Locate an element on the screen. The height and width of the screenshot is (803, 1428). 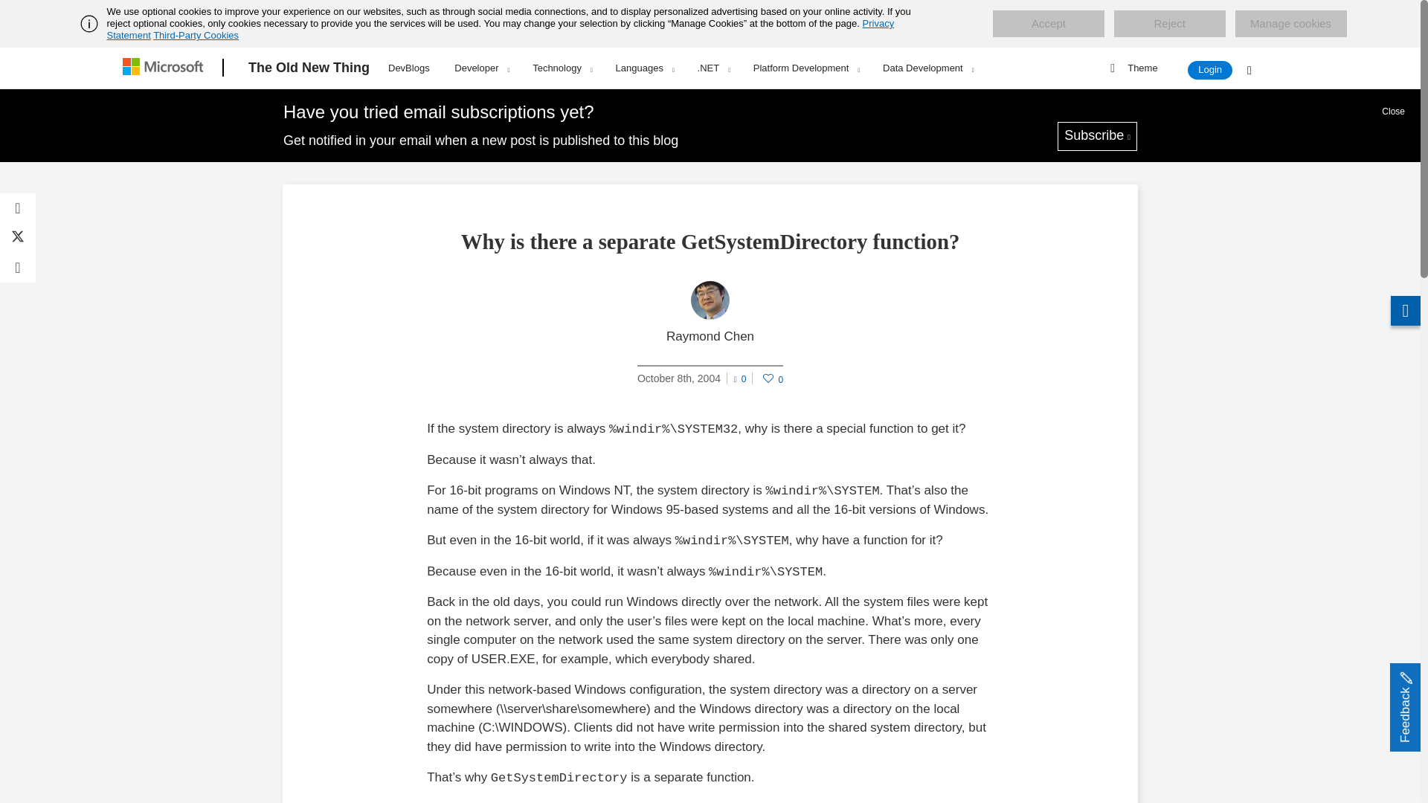
Share on Facebook is located at coordinates (18, 208).